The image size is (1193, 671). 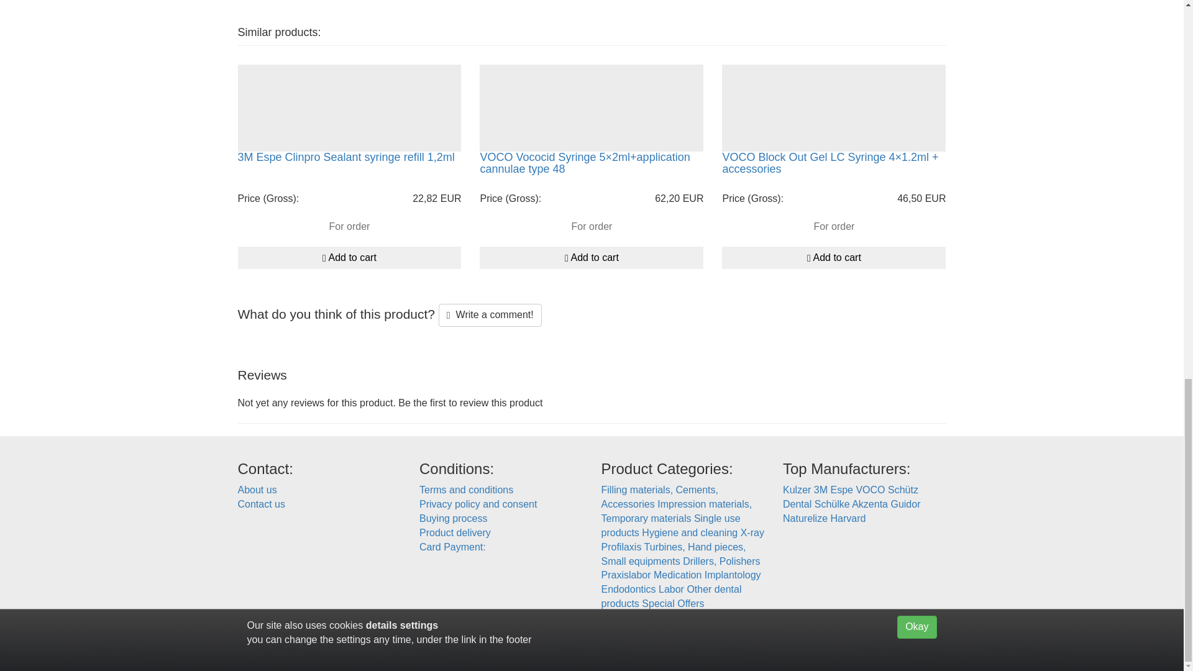 I want to click on Card Payment:, so click(x=501, y=557).